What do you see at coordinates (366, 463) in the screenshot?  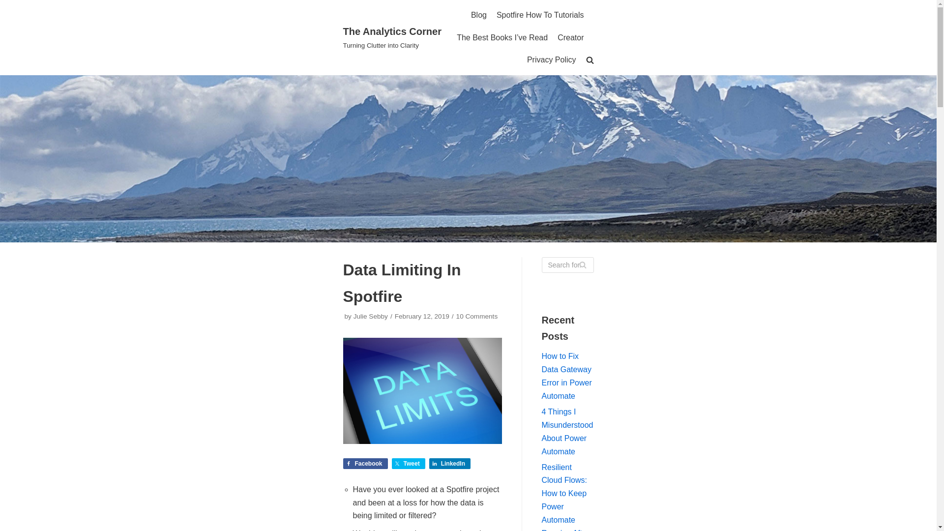 I see `Share on Facebook` at bounding box center [366, 463].